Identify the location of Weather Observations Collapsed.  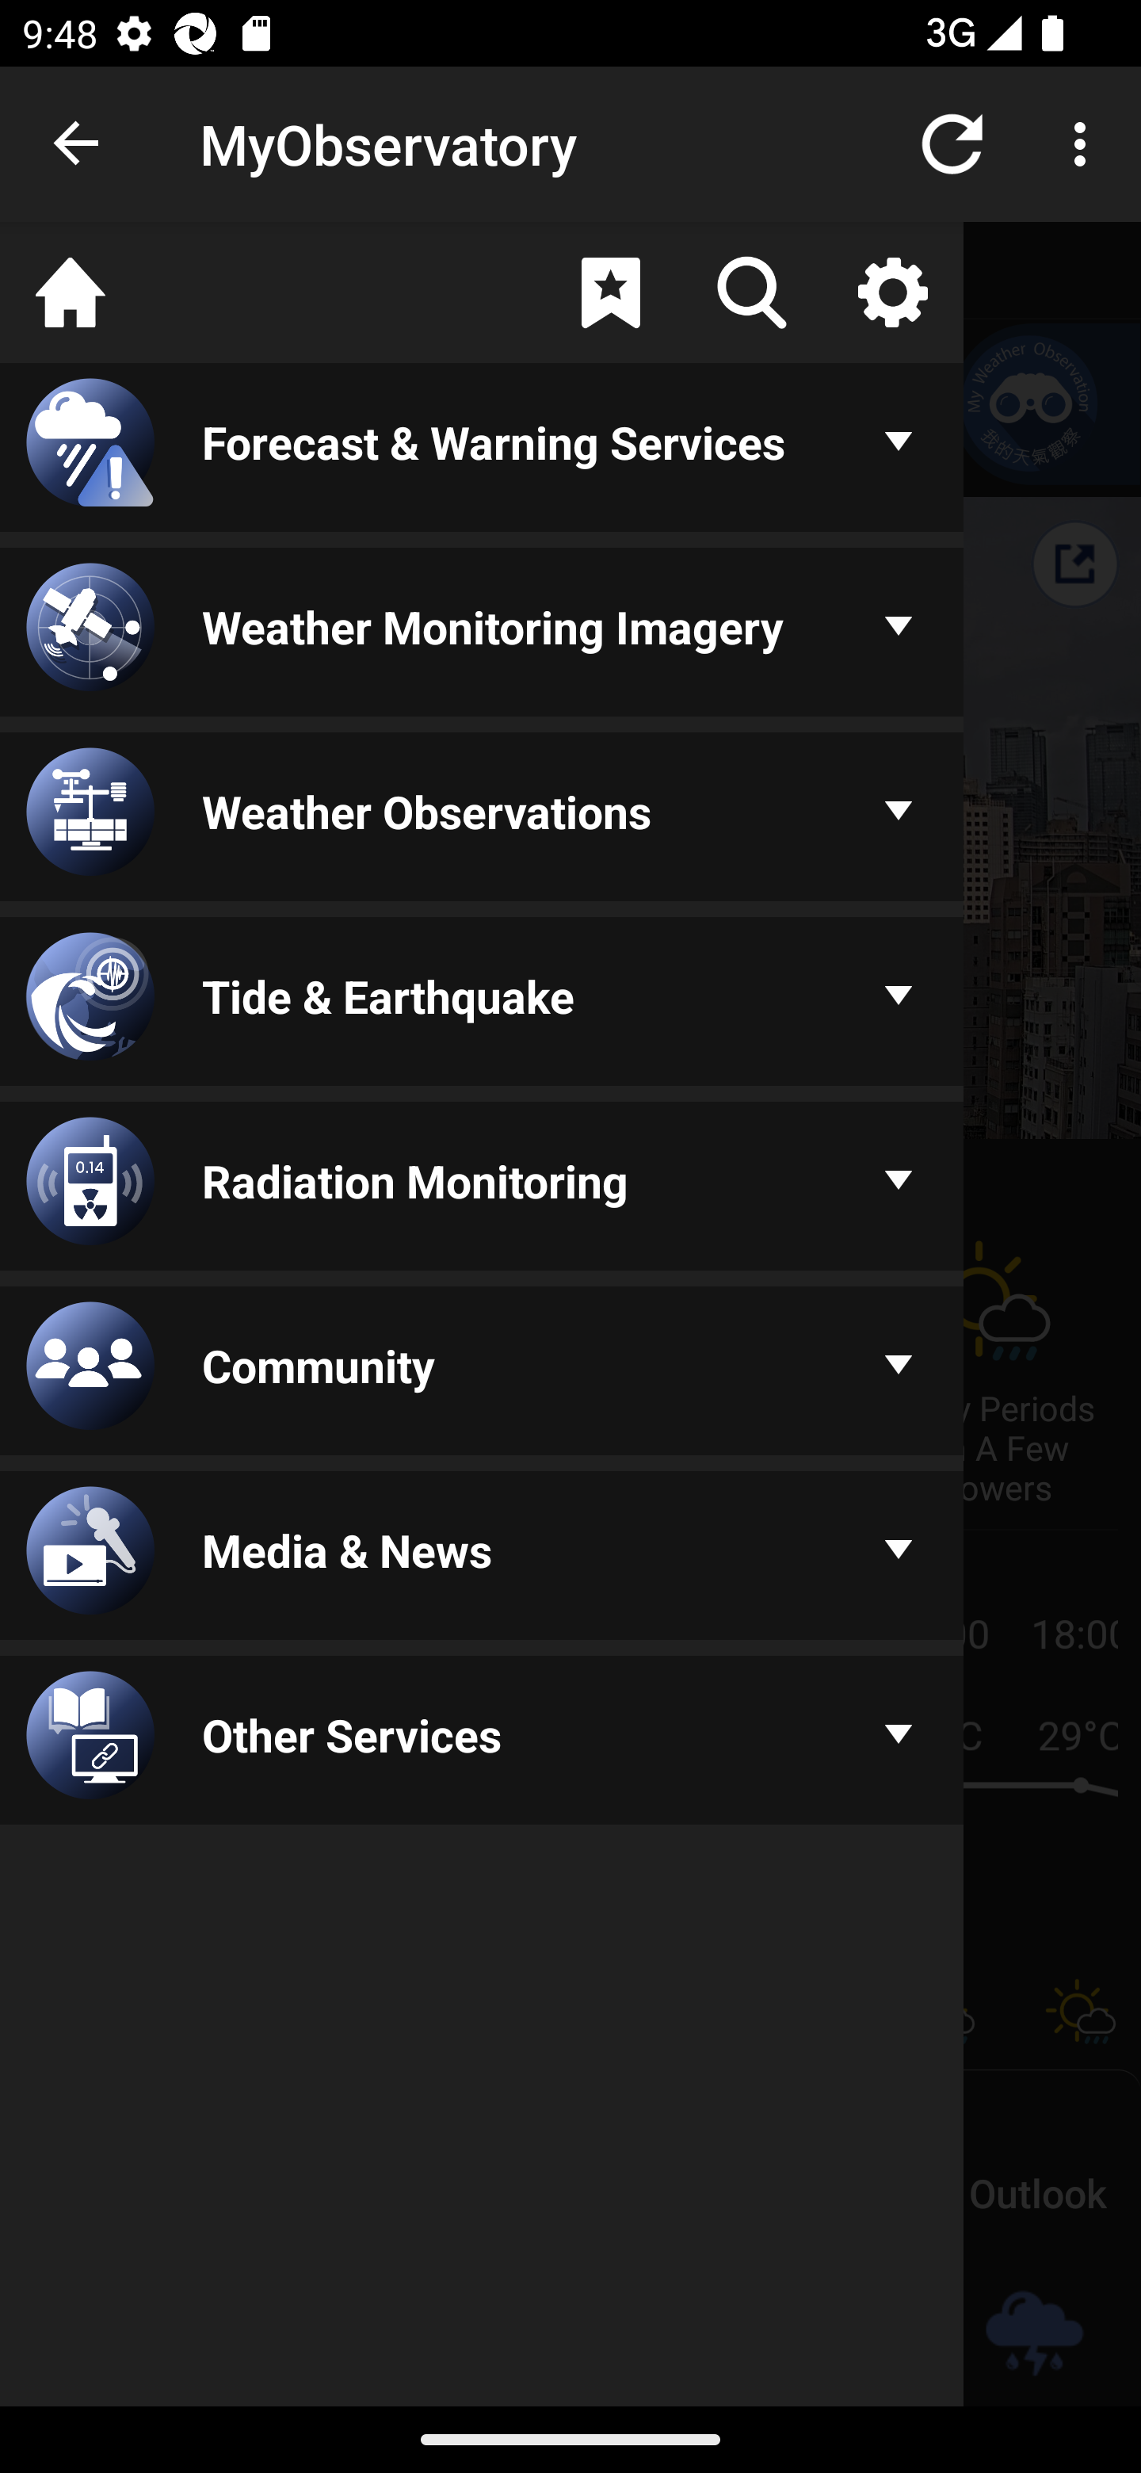
(482, 818).